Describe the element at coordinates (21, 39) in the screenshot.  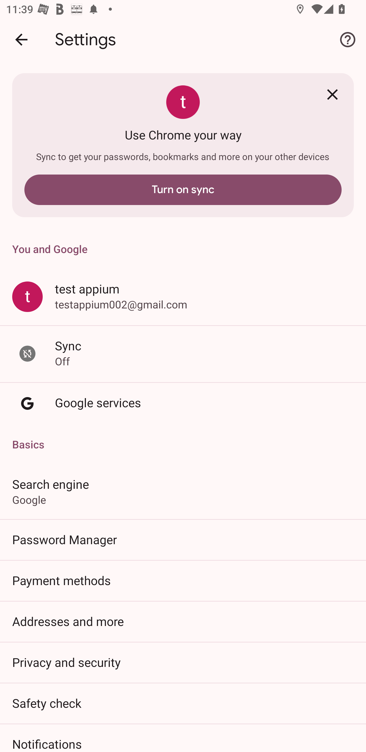
I see `Navigate up` at that location.